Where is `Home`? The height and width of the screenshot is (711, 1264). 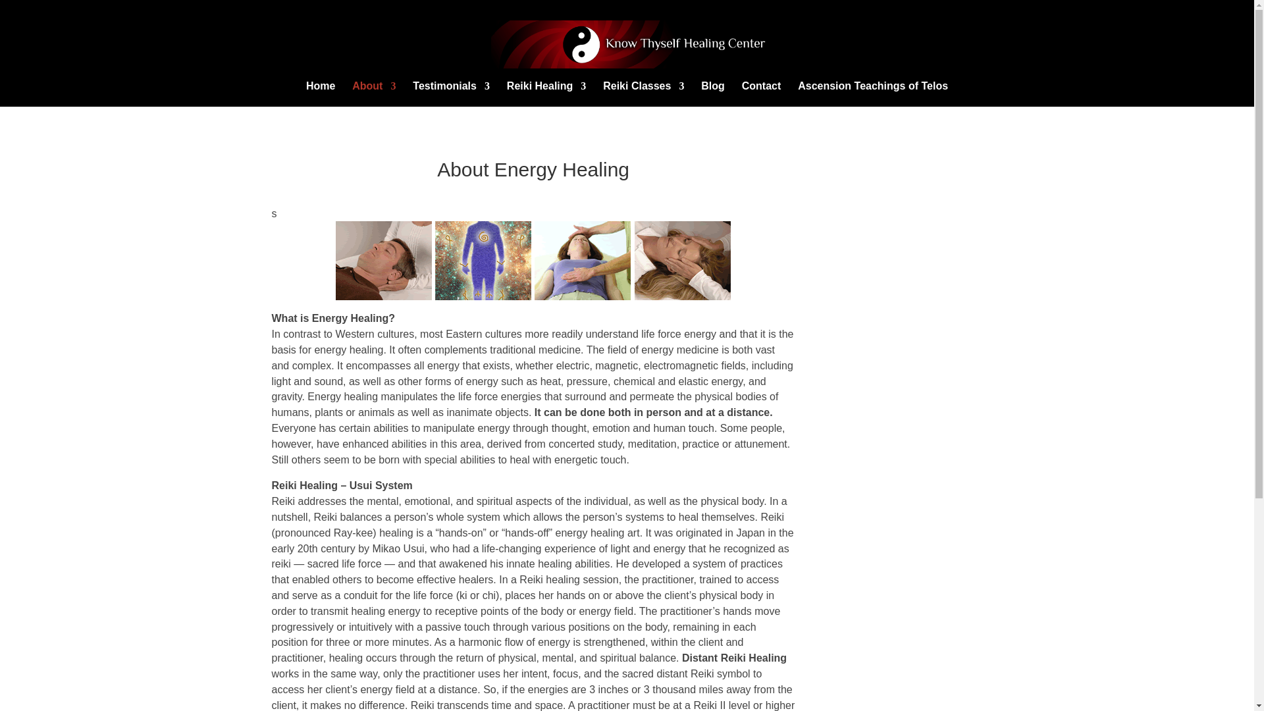 Home is located at coordinates (320, 94).